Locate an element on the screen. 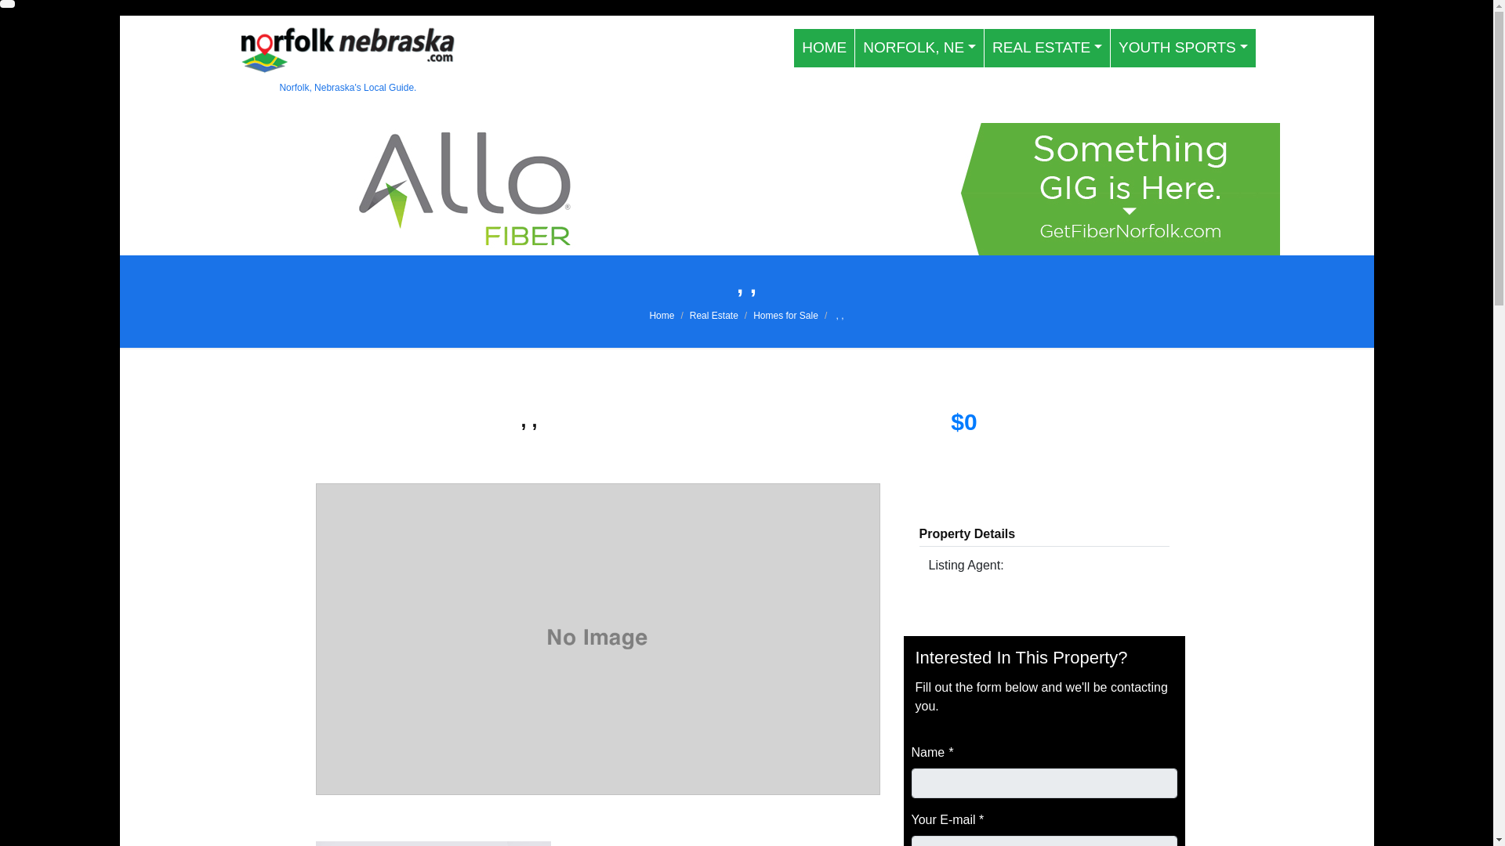 The width and height of the screenshot is (1505, 846). Real Estate Norfolk NE is located at coordinates (713, 316).